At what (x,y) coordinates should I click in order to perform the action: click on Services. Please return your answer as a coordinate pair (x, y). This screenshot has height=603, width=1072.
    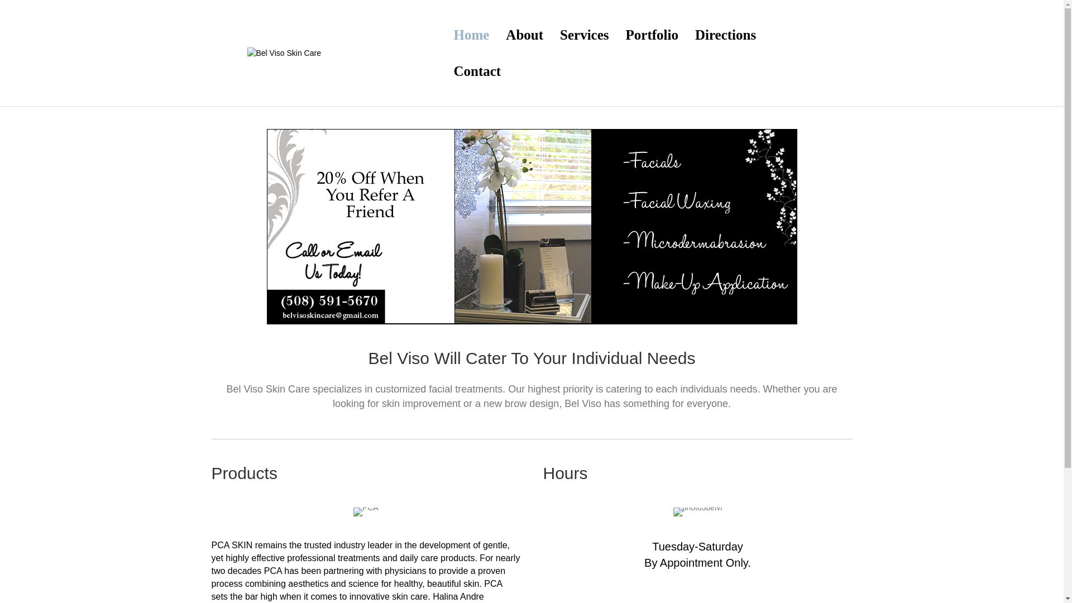
    Looking at the image, I should click on (584, 35).